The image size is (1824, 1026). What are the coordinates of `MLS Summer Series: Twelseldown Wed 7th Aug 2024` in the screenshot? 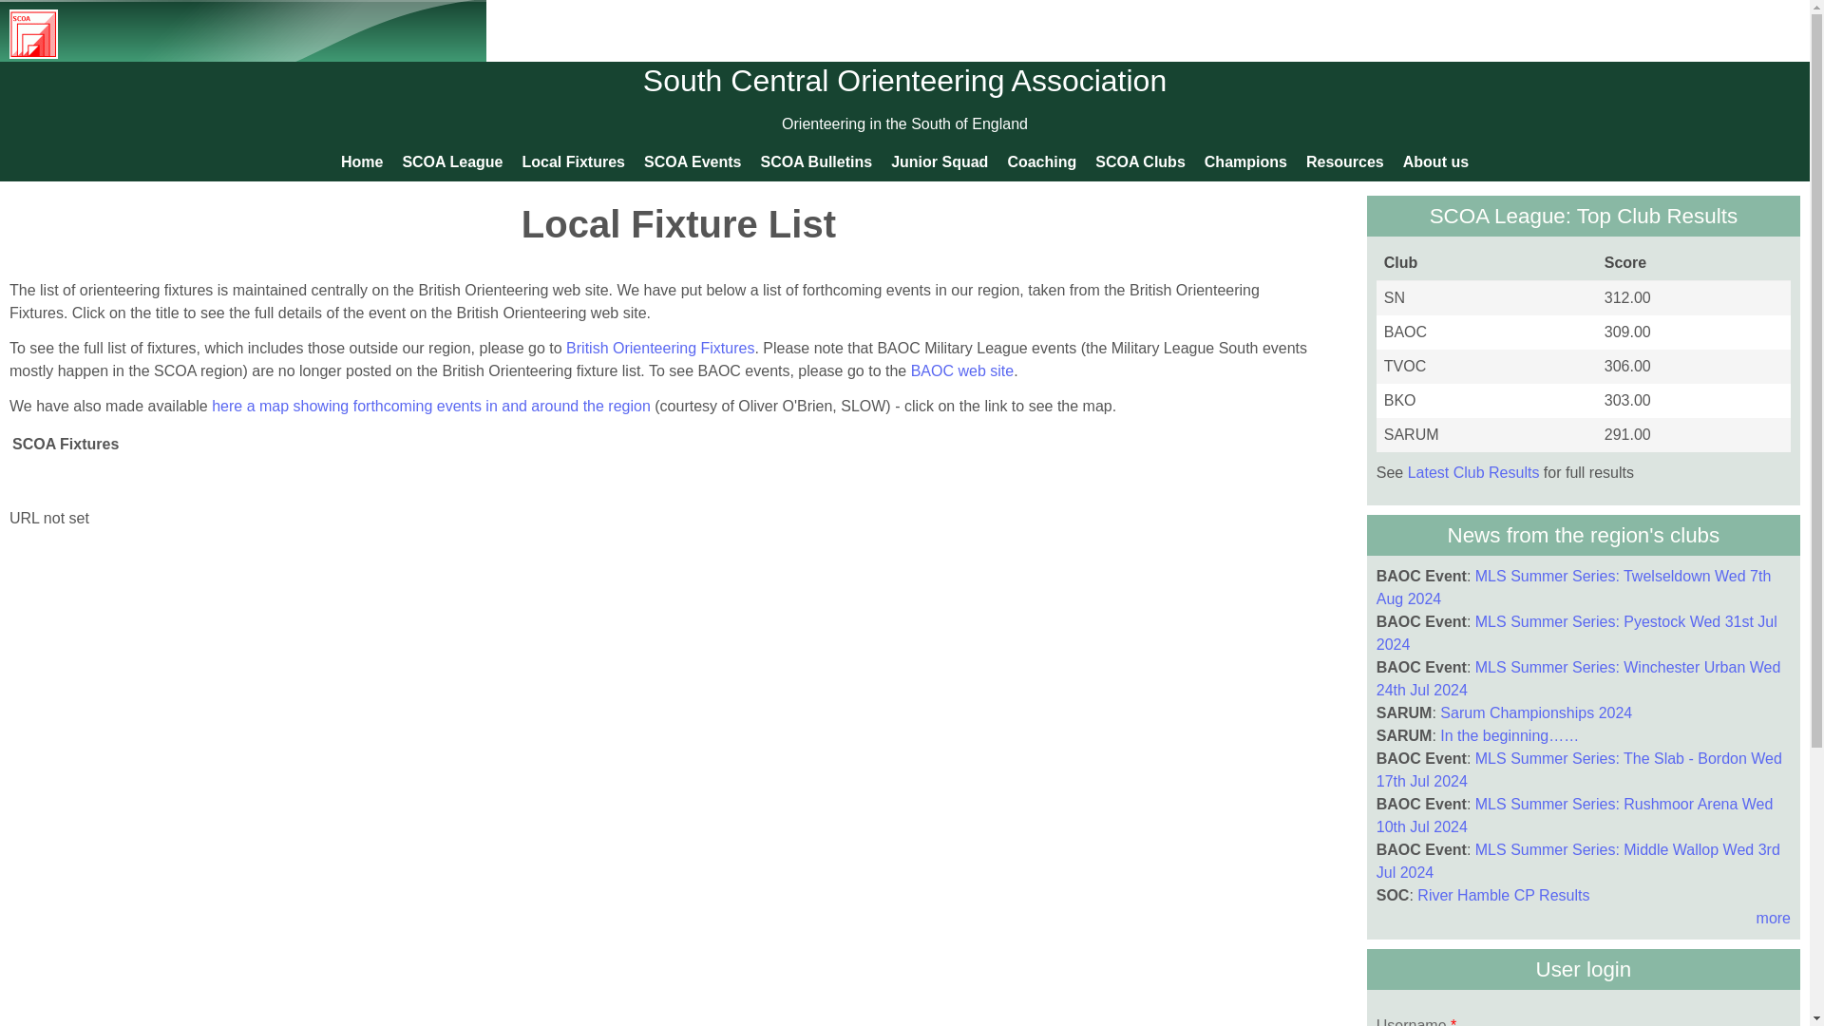 It's located at (1573, 587).